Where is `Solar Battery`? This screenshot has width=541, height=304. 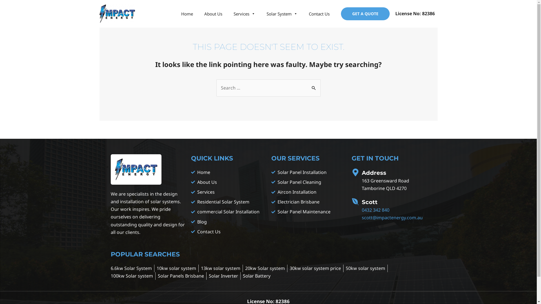
Solar Battery is located at coordinates (257, 276).